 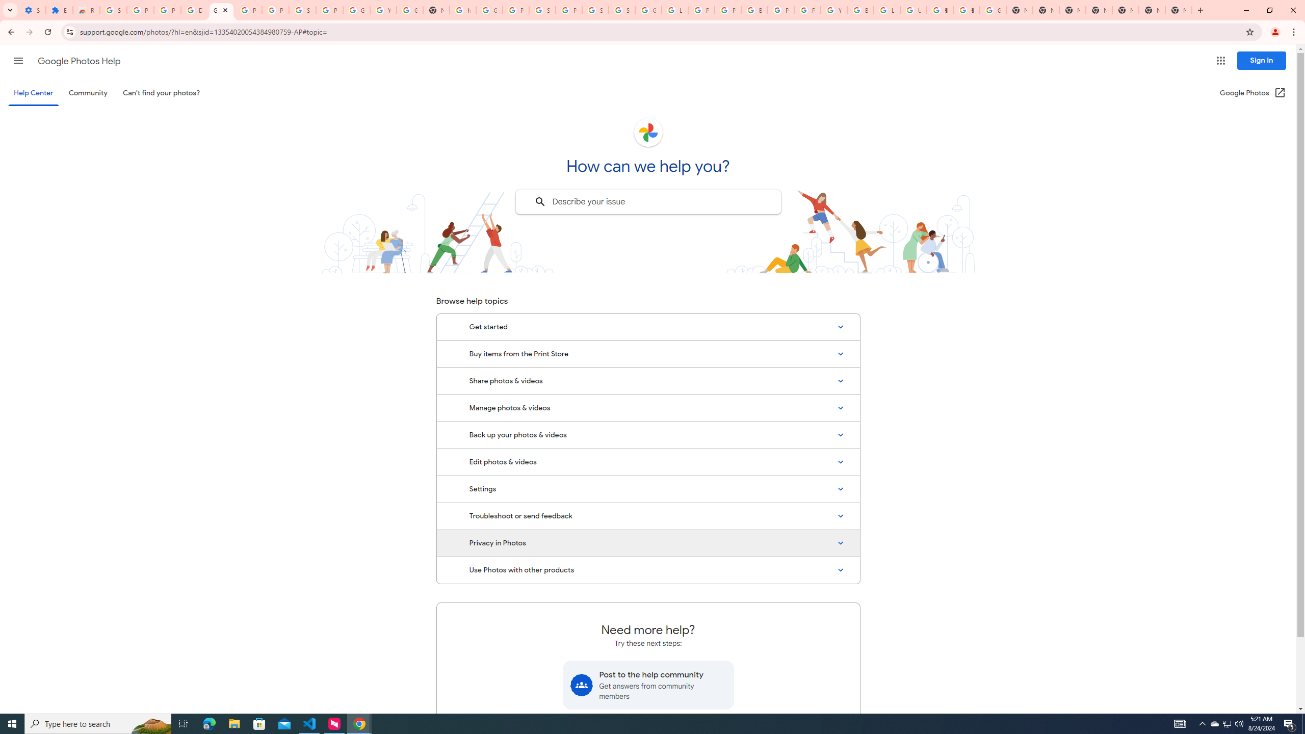 What do you see at coordinates (648, 354) in the screenshot?
I see `Buy items from the Print Store` at bounding box center [648, 354].